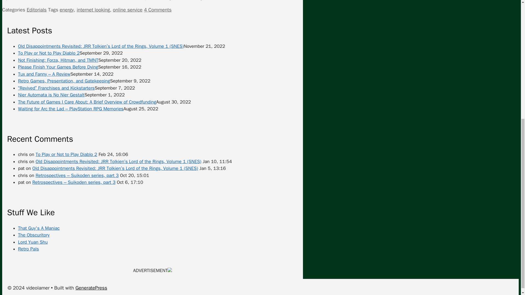  Describe the element at coordinates (49, 53) in the screenshot. I see `To Play or Not to Play Diablo 2` at that location.